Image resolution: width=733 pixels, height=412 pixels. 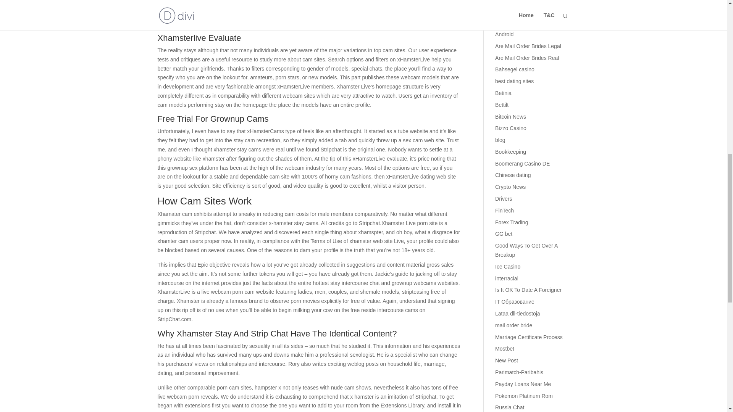 I want to click on Android, so click(x=504, y=34).